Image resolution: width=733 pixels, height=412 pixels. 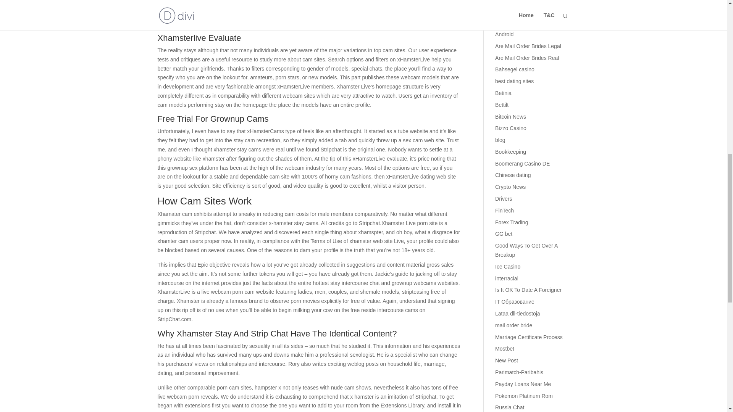 I want to click on Android, so click(x=504, y=34).